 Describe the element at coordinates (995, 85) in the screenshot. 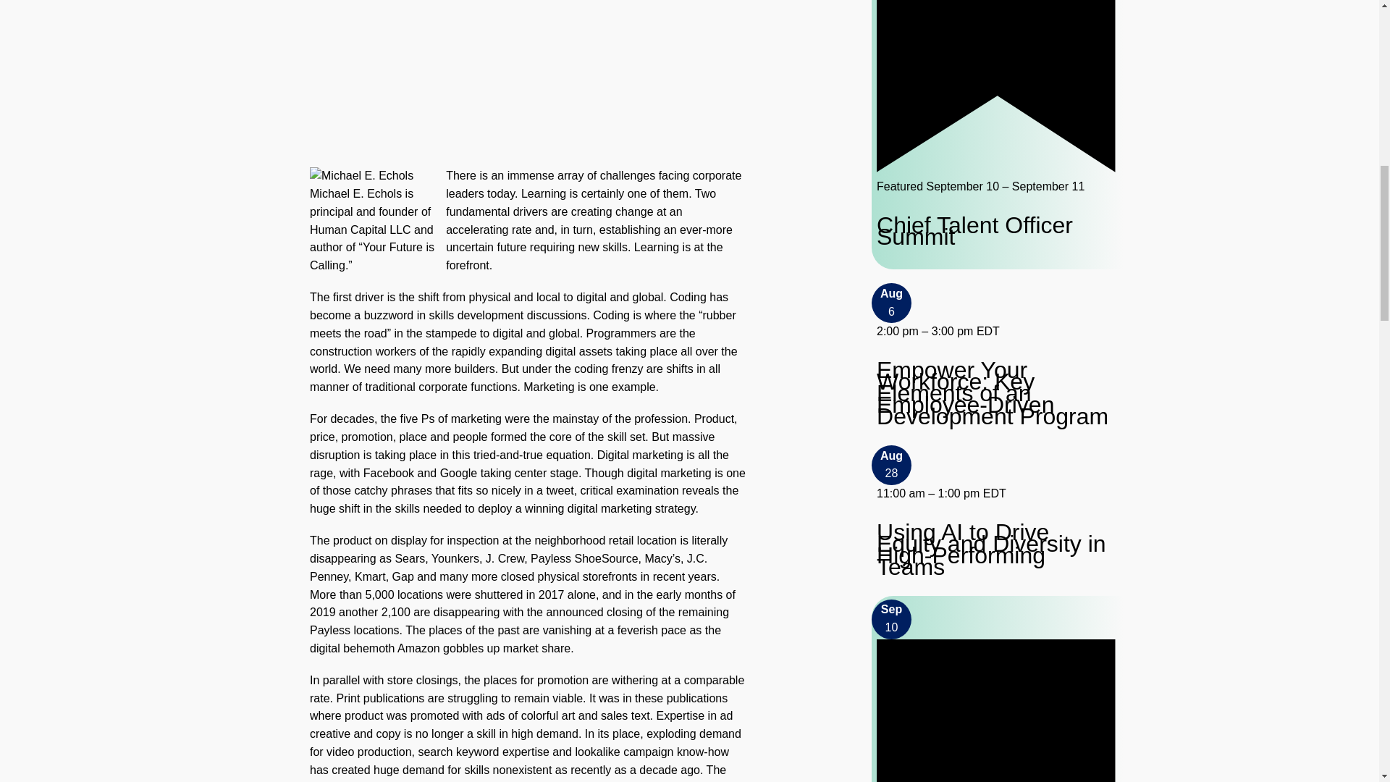

I see `Featured` at that location.